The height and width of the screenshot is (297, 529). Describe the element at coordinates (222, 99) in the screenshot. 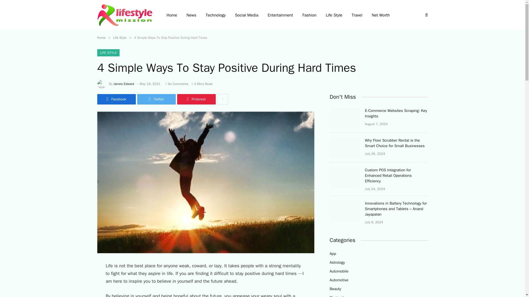

I see `Show More Social Sharing` at that location.